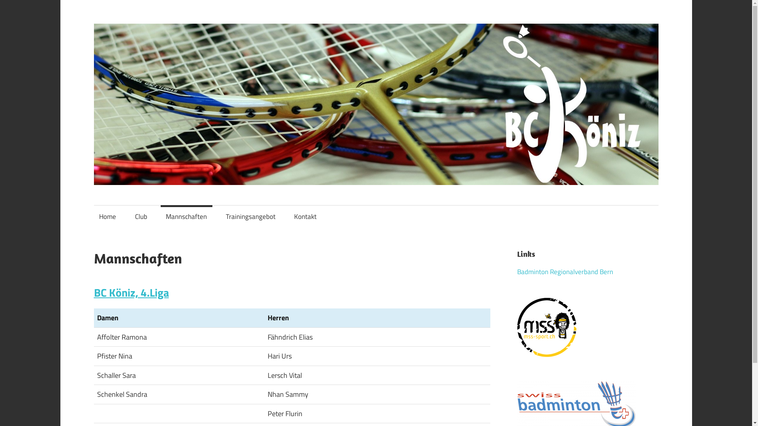 This screenshot has width=758, height=426. What do you see at coordinates (141, 217) in the screenshot?
I see `Club` at bounding box center [141, 217].